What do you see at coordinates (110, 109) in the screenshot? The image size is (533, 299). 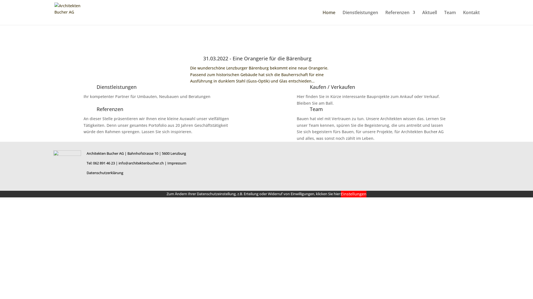 I see `Referenzen` at bounding box center [110, 109].